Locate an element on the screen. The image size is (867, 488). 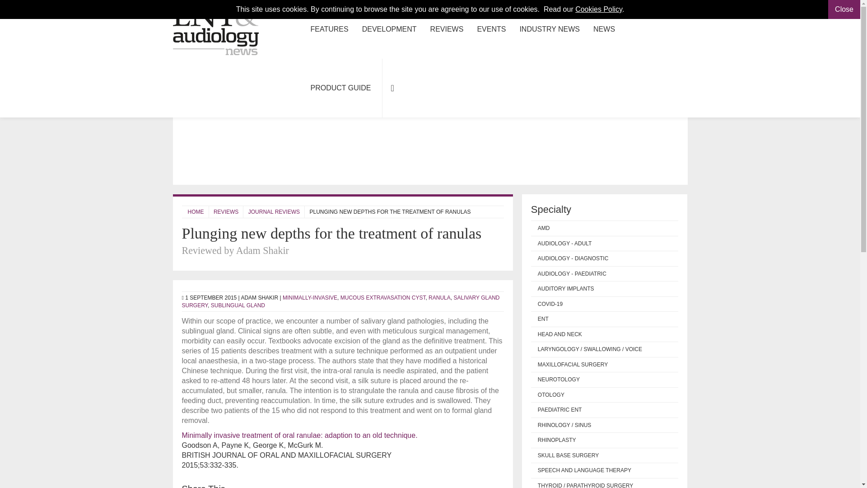
INDUSTRY NEWS is located at coordinates (549, 29).